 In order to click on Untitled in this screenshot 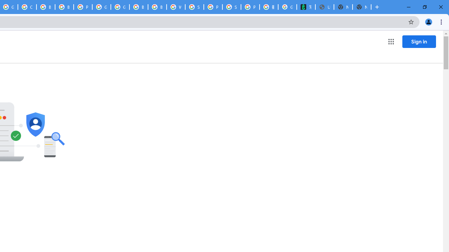, I will do `click(324, 7)`.